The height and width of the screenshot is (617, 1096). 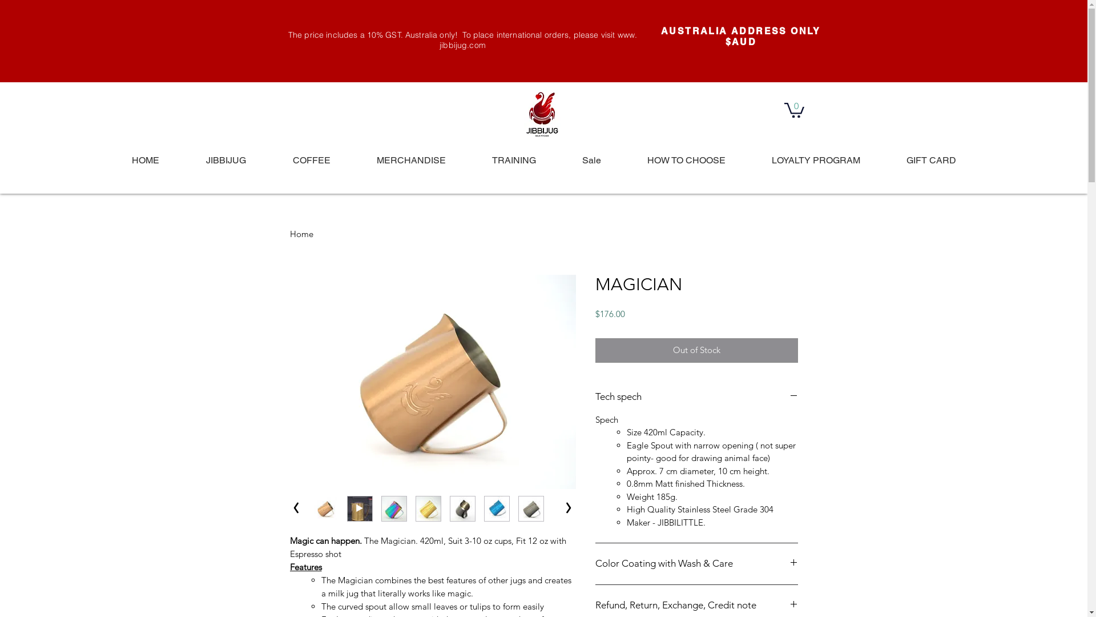 I want to click on Sale, so click(x=591, y=160).